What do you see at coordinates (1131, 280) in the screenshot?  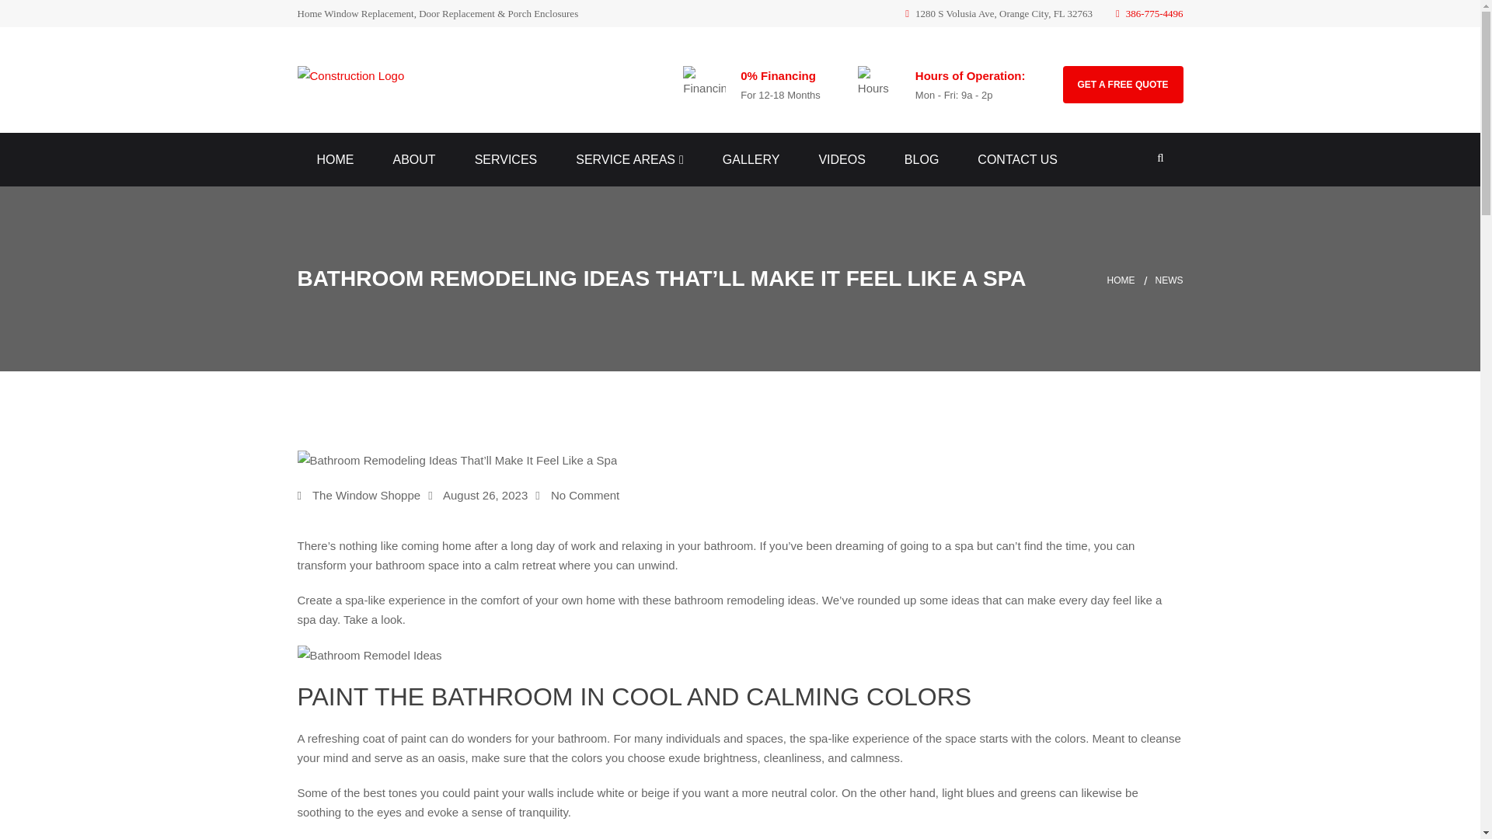 I see `HOME` at bounding box center [1131, 280].